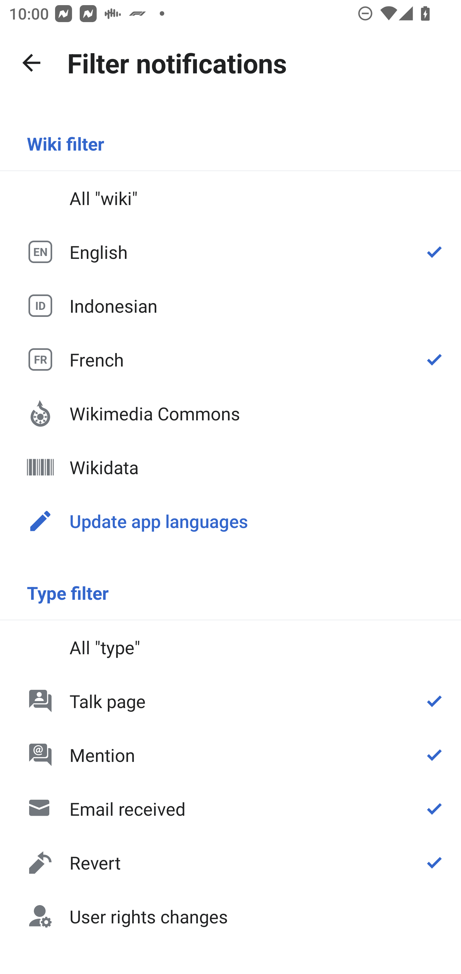 The height and width of the screenshot is (974, 461). What do you see at coordinates (230, 809) in the screenshot?
I see `Email received` at bounding box center [230, 809].